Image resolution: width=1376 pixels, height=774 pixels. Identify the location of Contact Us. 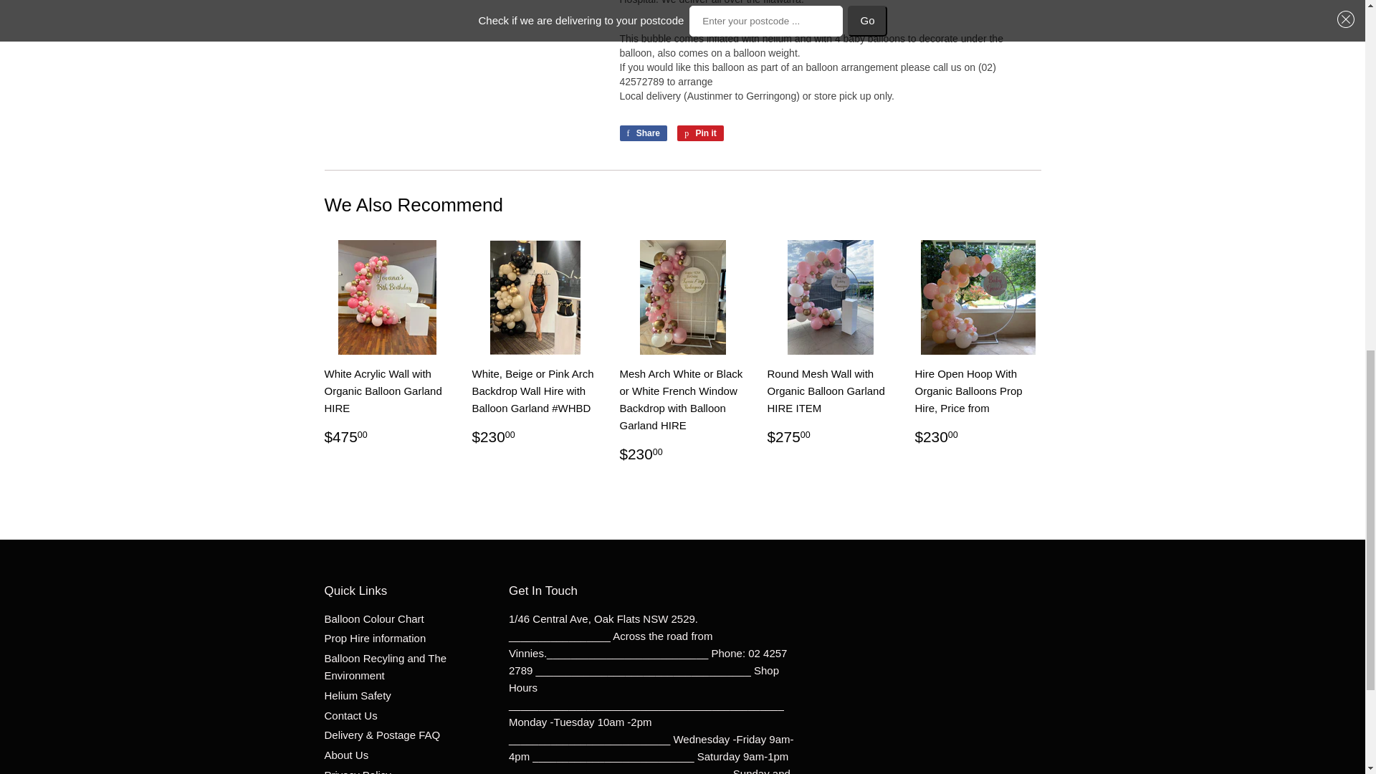
(350, 715).